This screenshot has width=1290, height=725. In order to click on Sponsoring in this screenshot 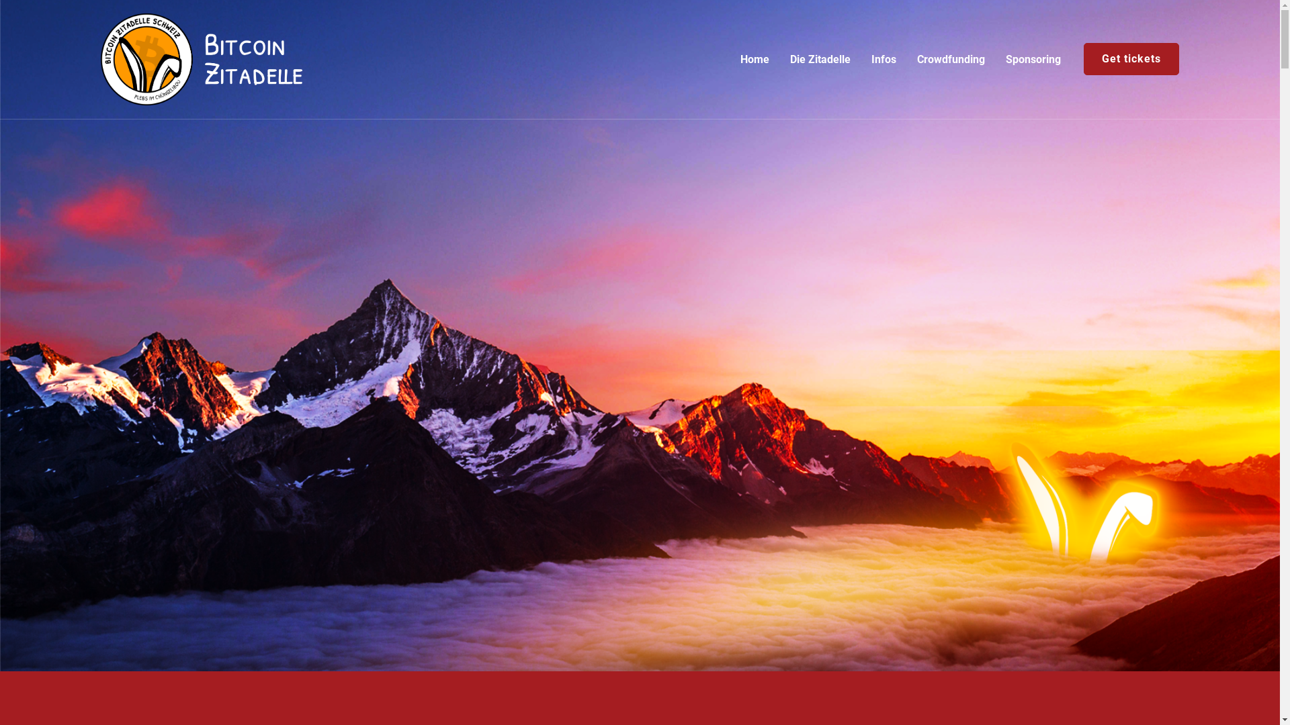, I will do `click(1033, 59)`.